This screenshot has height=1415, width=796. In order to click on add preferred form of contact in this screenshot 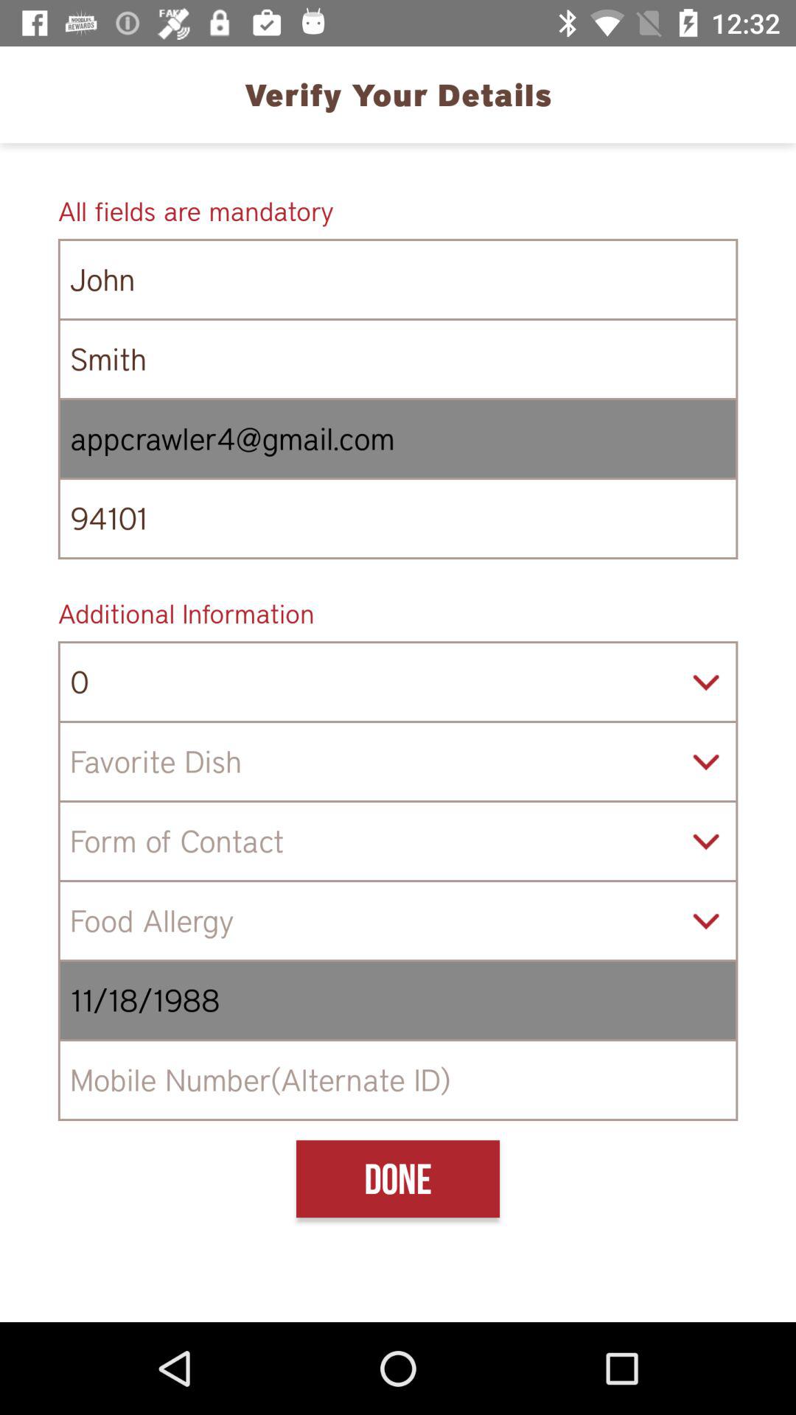, I will do `click(398, 842)`.